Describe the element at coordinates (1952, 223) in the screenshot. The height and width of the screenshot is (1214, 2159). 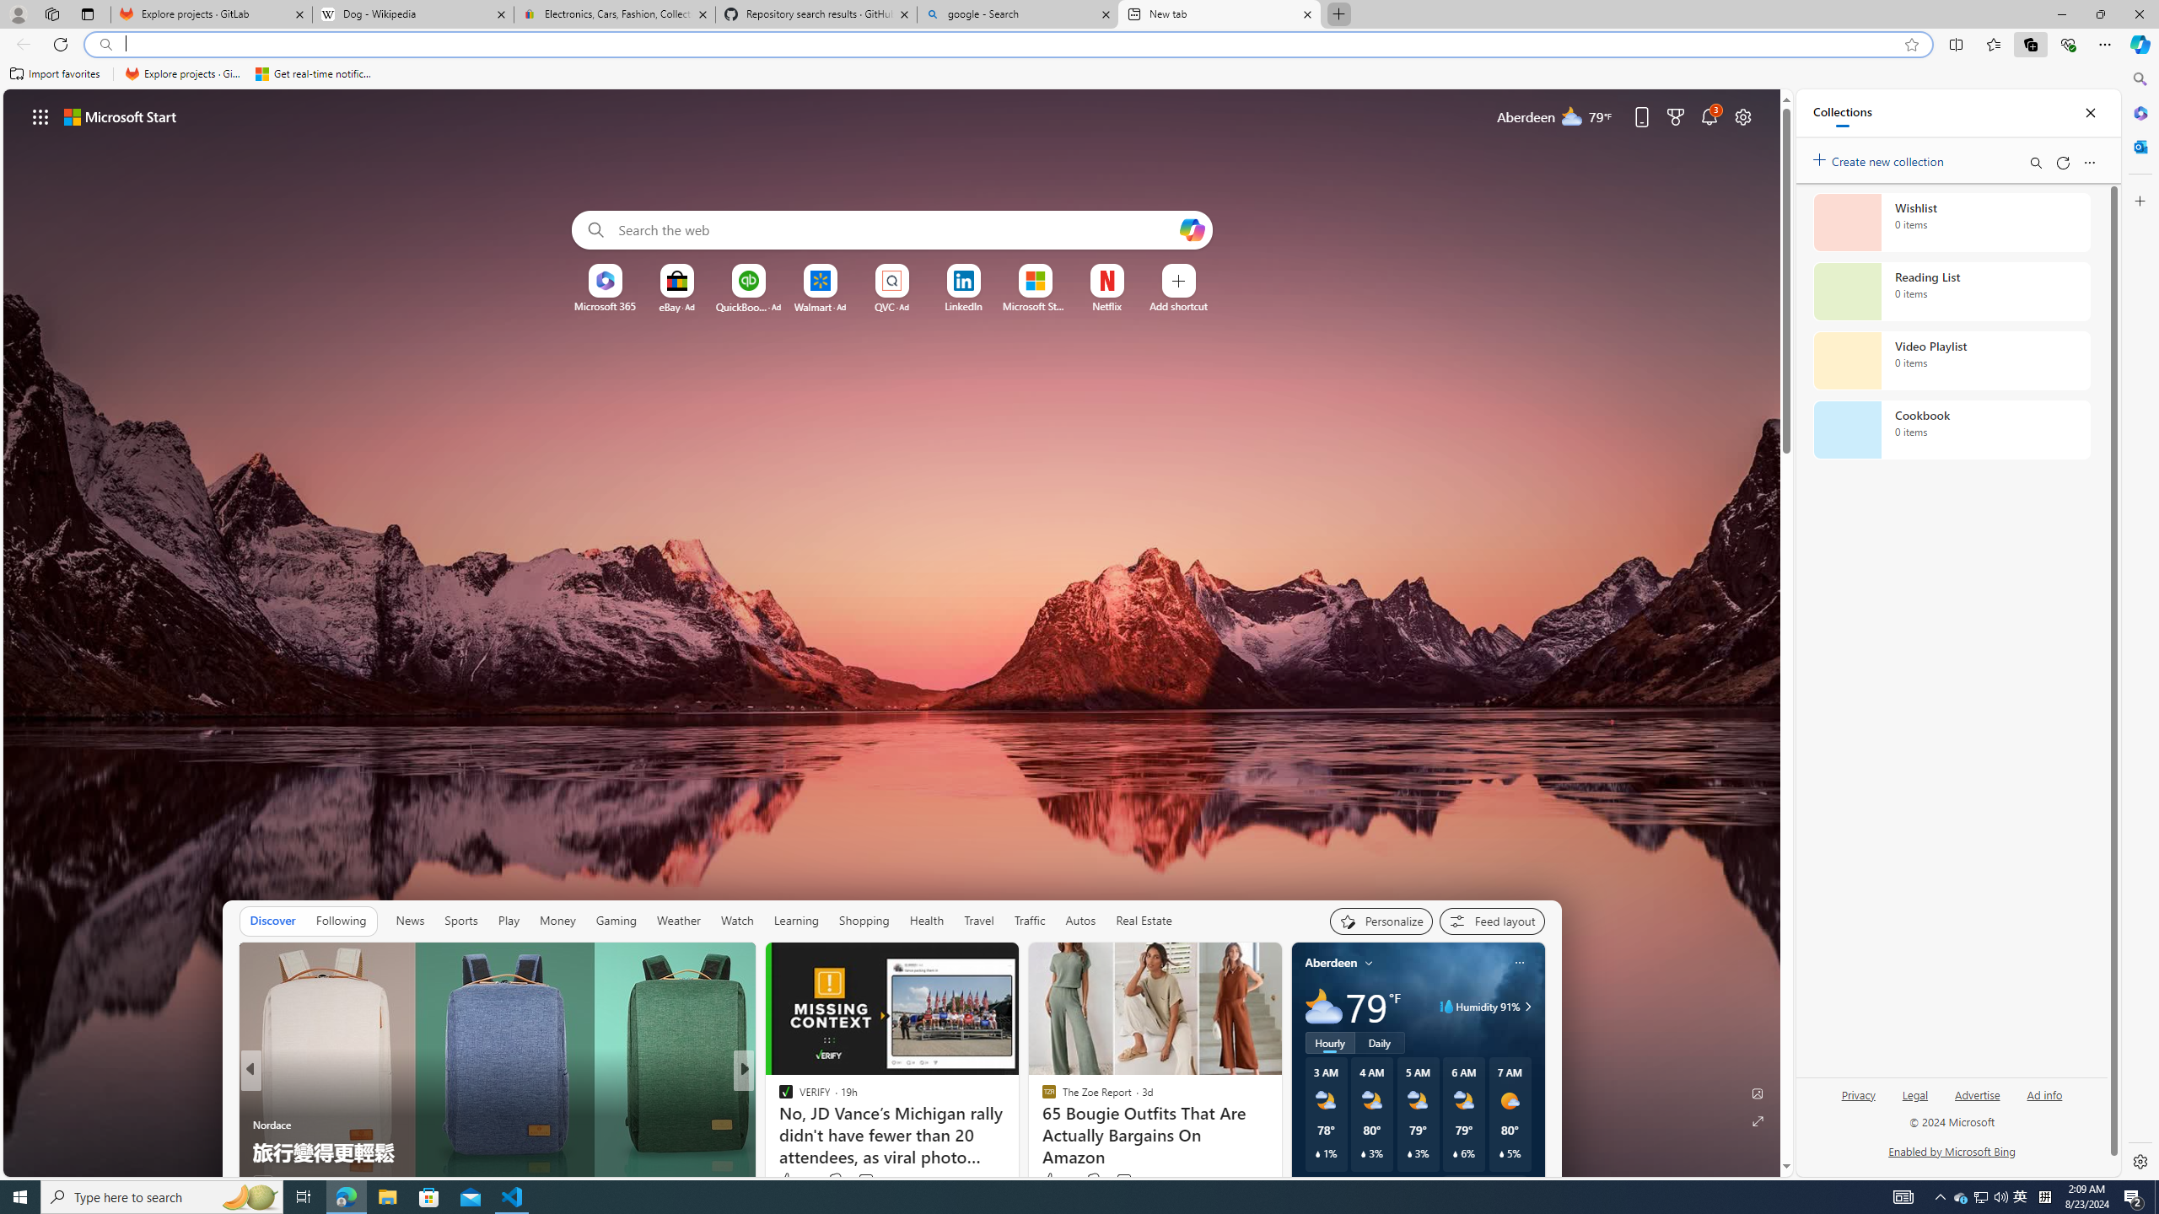
I see `Wishlist collection, 0 items` at that location.